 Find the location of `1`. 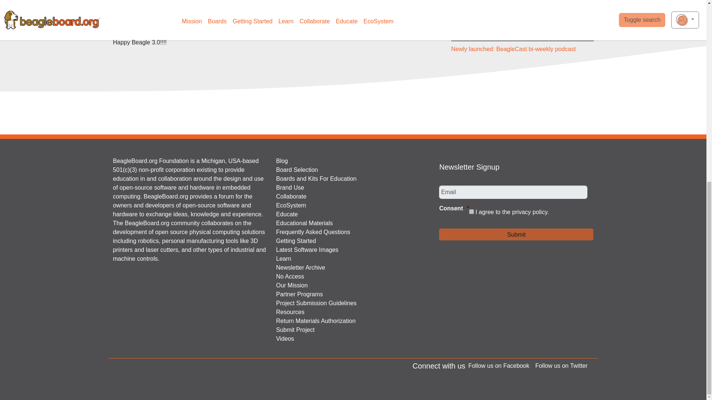

1 is located at coordinates (472, 211).